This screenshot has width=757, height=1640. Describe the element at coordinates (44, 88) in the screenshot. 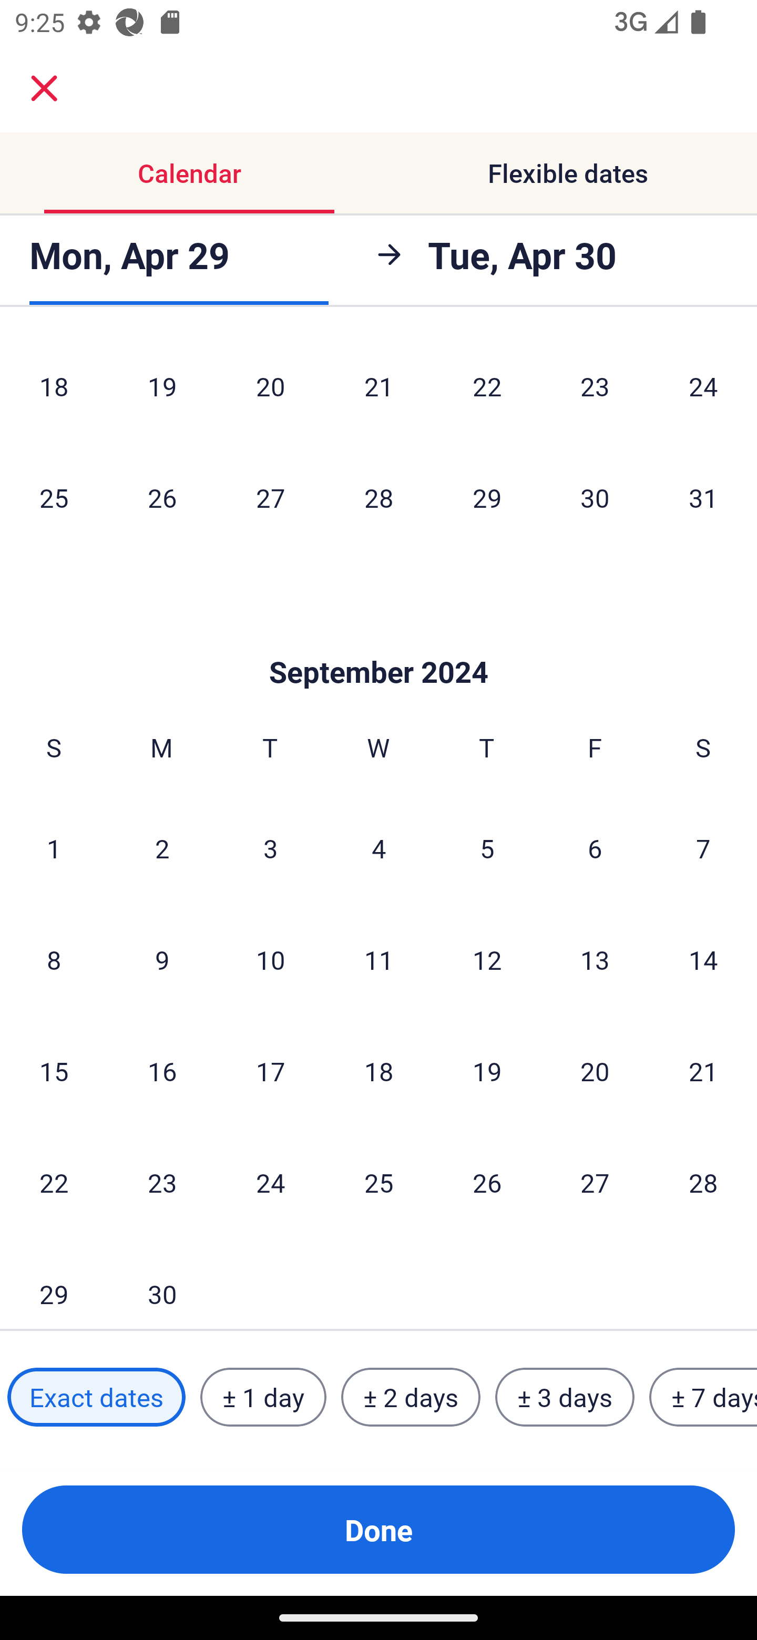

I see `close.` at that location.